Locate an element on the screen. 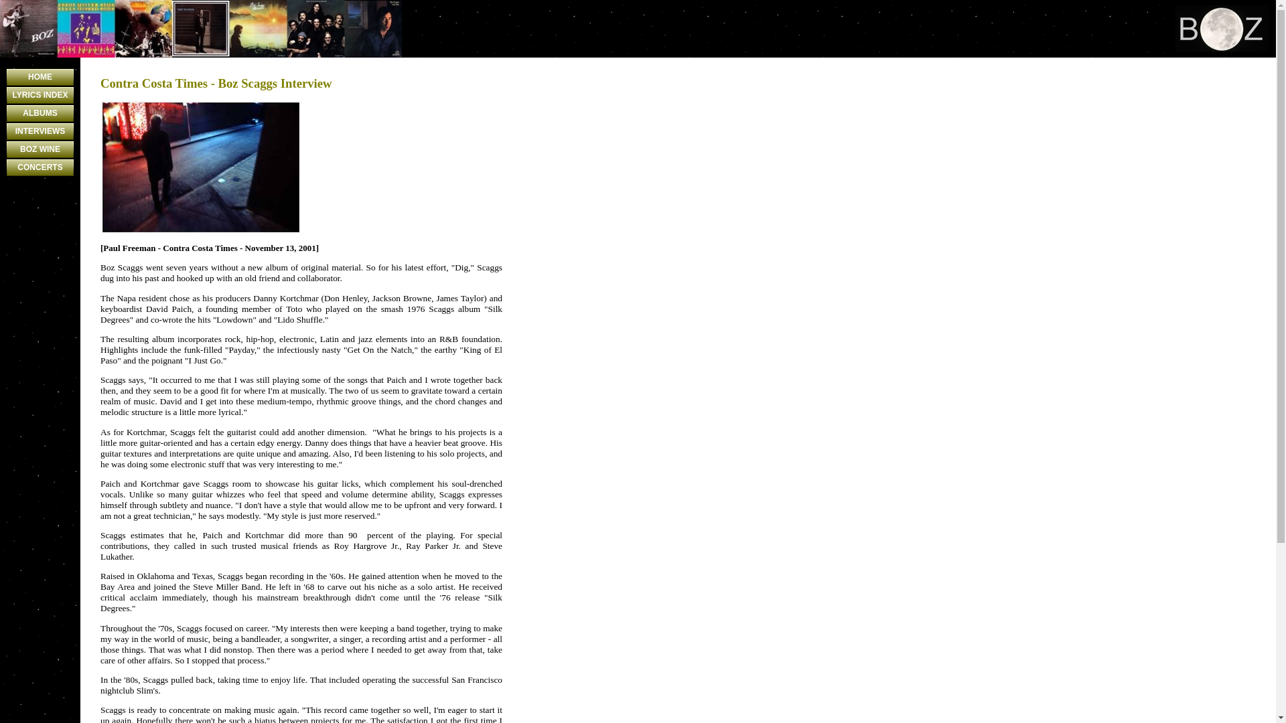 This screenshot has height=723, width=1286. HOME is located at coordinates (40, 77).